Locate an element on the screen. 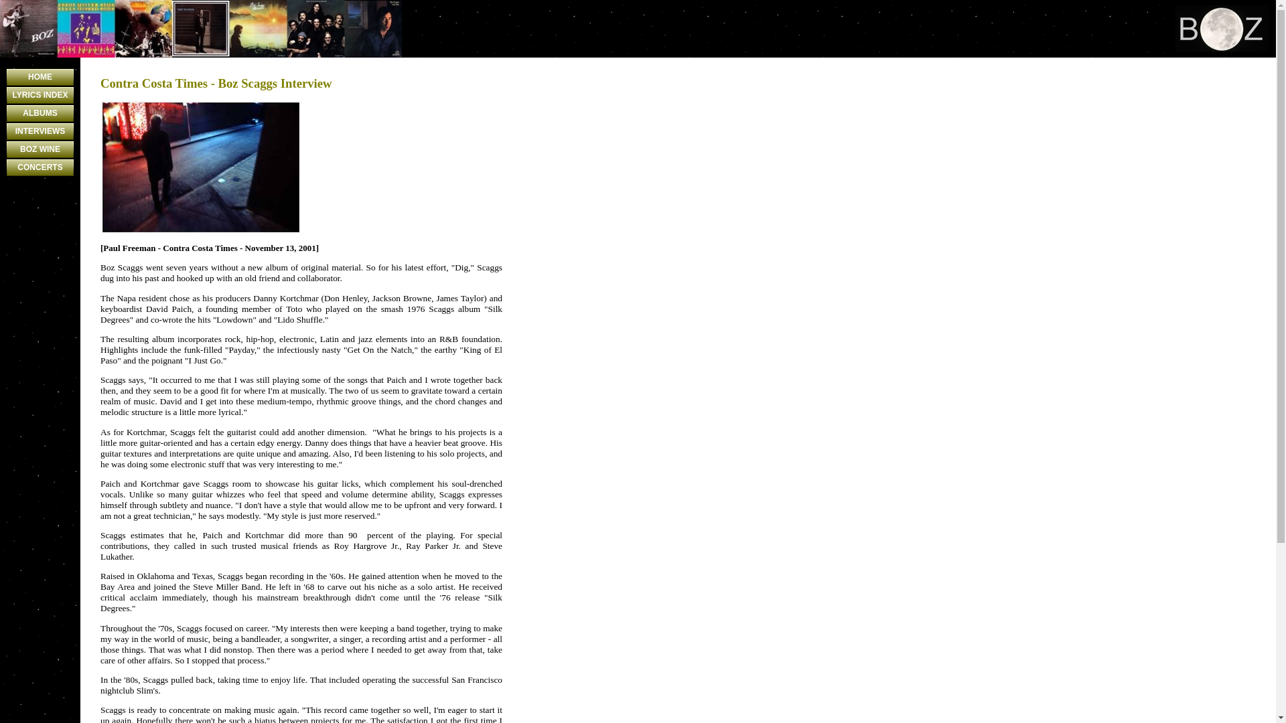 This screenshot has height=723, width=1286. HOME is located at coordinates (40, 77).